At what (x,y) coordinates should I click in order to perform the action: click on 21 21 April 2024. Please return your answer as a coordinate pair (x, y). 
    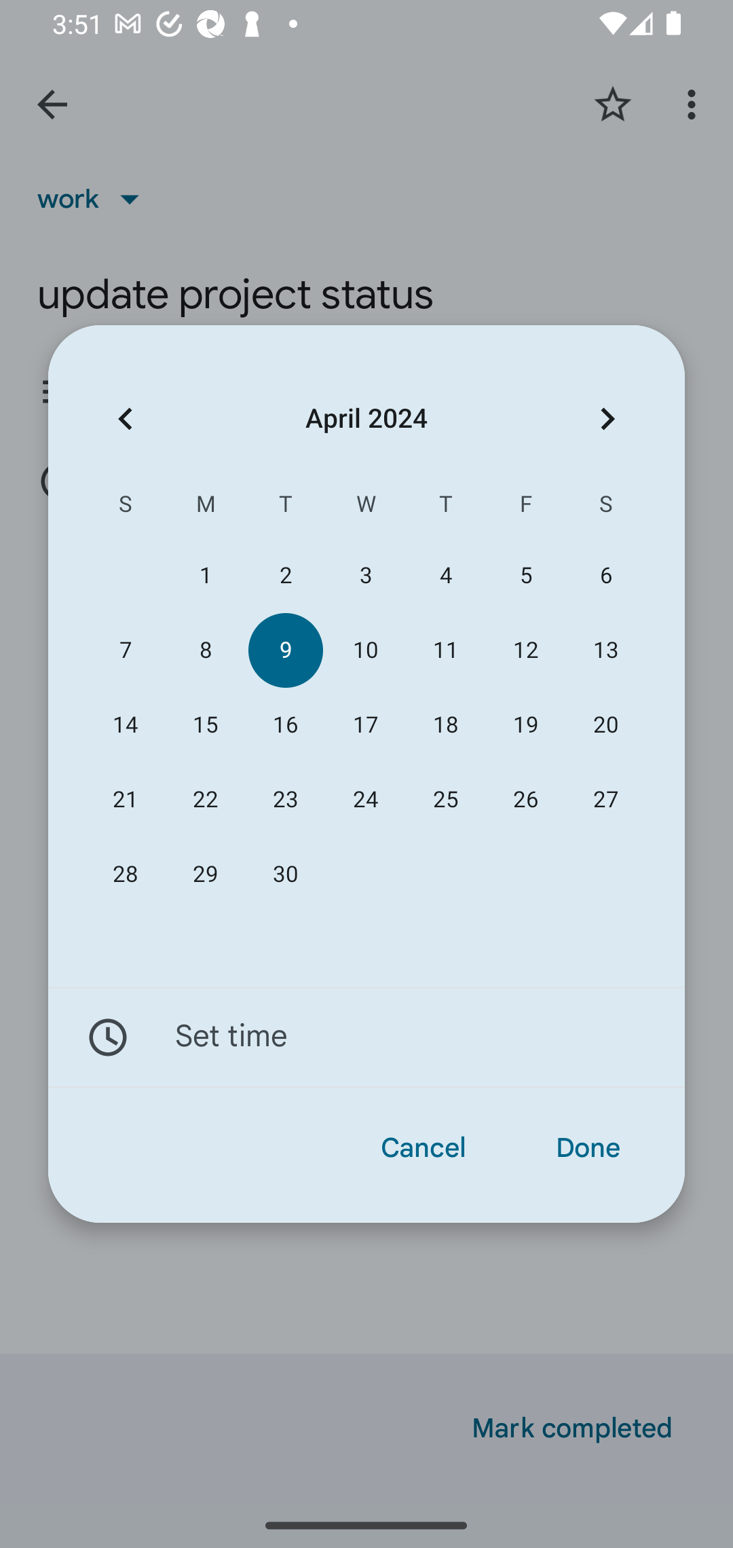
    Looking at the image, I should click on (126, 800).